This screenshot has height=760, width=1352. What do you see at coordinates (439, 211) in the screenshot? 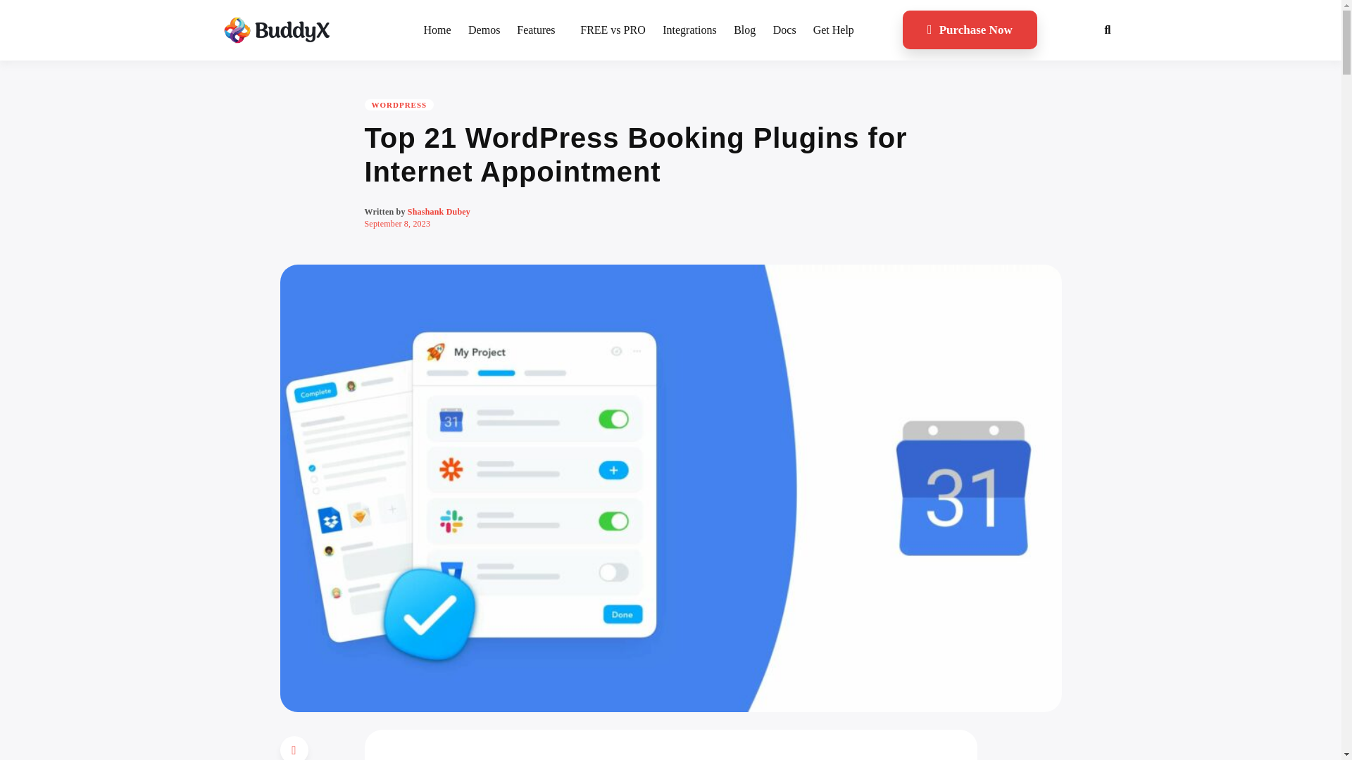
I see `Shashank Dubey` at bounding box center [439, 211].